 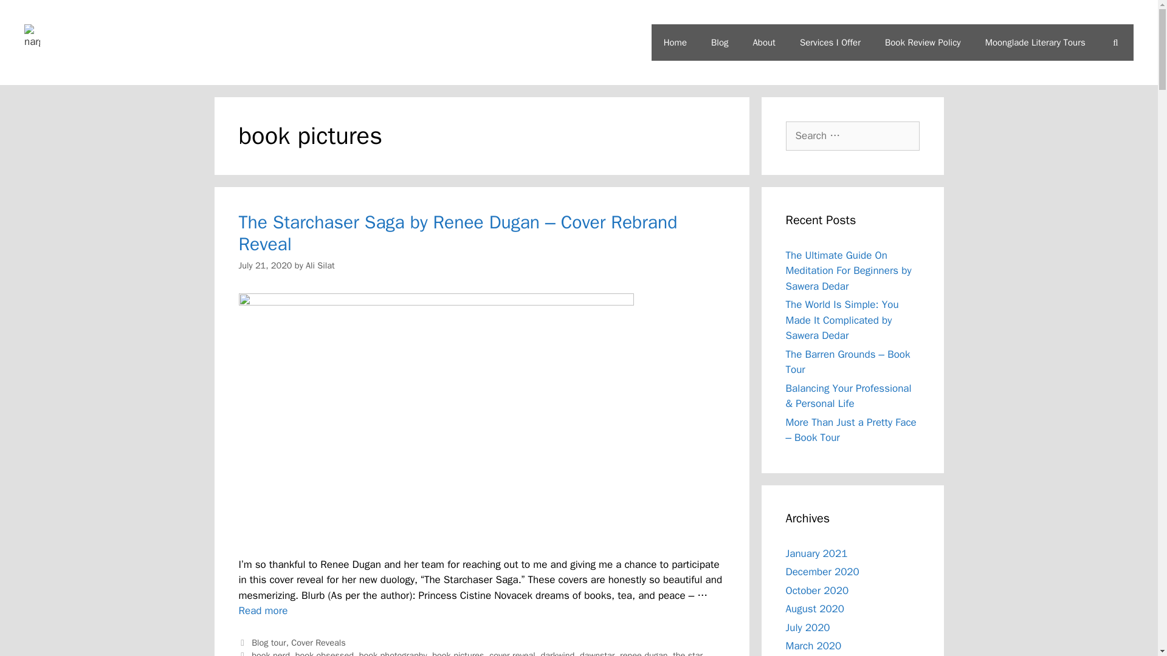 What do you see at coordinates (324, 653) in the screenshot?
I see `book obsessed` at bounding box center [324, 653].